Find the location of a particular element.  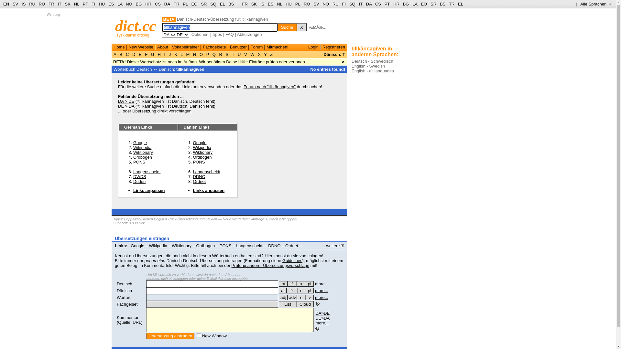

Ordbogen is located at coordinates (206, 246).